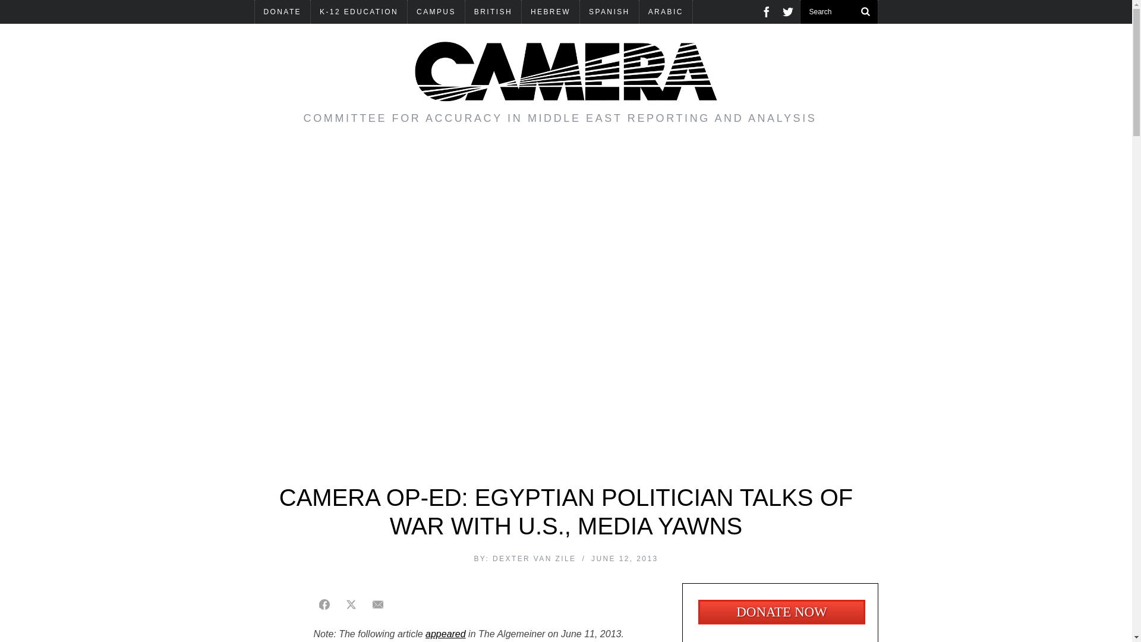 The image size is (1141, 642). Describe the element at coordinates (436, 12) in the screenshot. I see `CAMPUS` at that location.